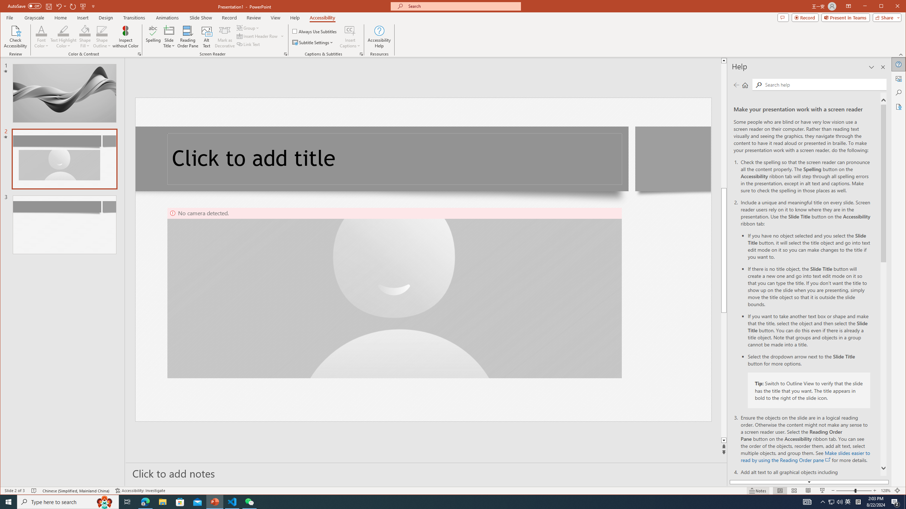 The image size is (906, 509). Describe the element at coordinates (248, 44) in the screenshot. I see `Link Text` at that location.